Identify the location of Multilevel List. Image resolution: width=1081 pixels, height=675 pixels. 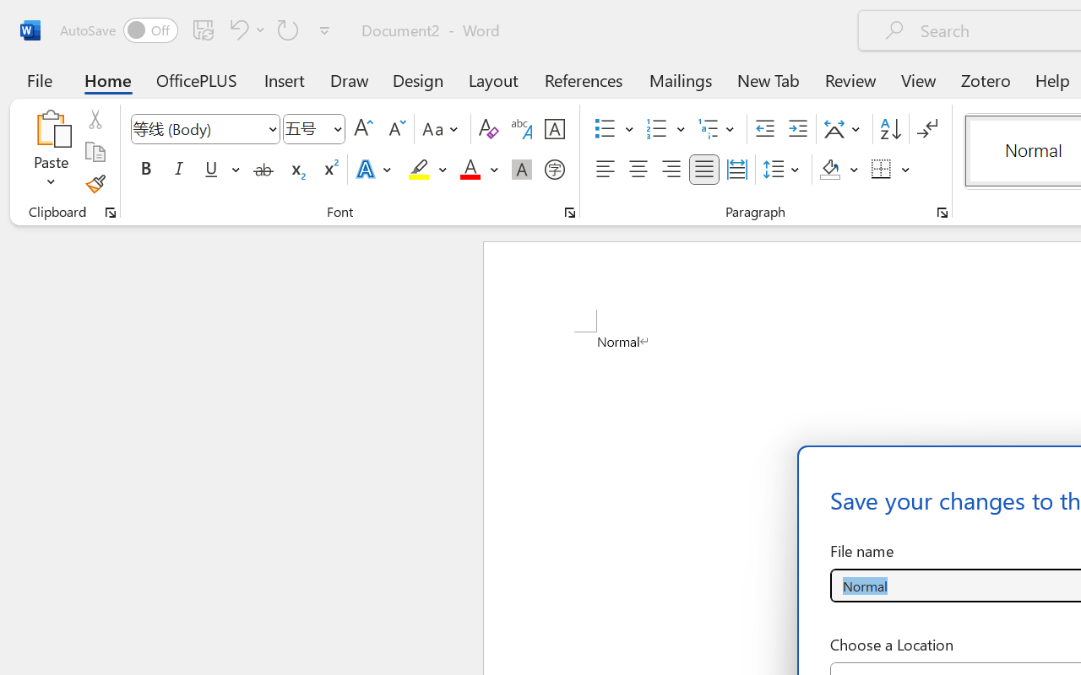
(718, 129).